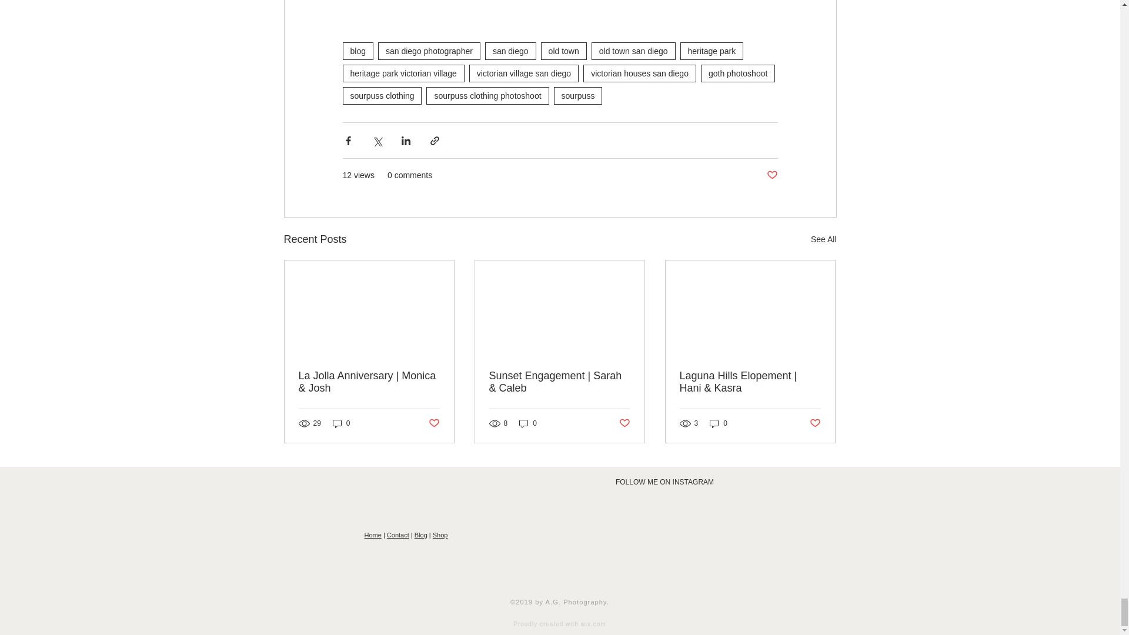 The height and width of the screenshot is (635, 1129). Describe the element at coordinates (563, 51) in the screenshot. I see `old town` at that location.